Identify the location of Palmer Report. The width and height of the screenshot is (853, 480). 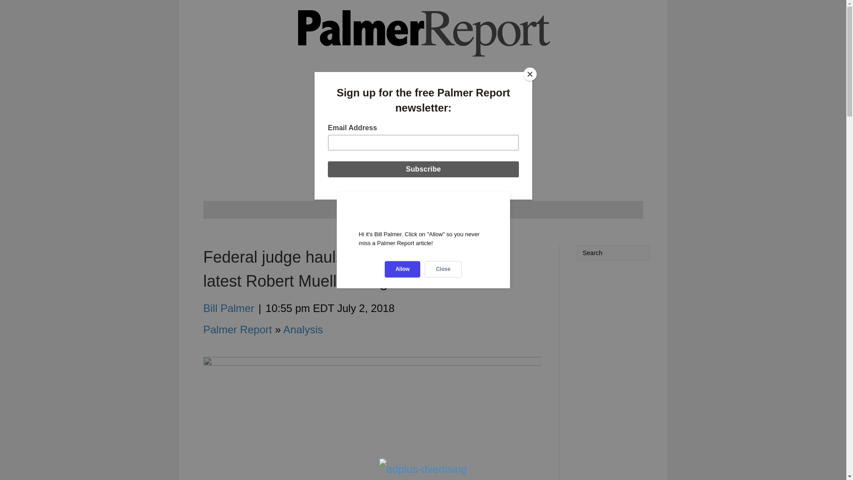
(238, 329).